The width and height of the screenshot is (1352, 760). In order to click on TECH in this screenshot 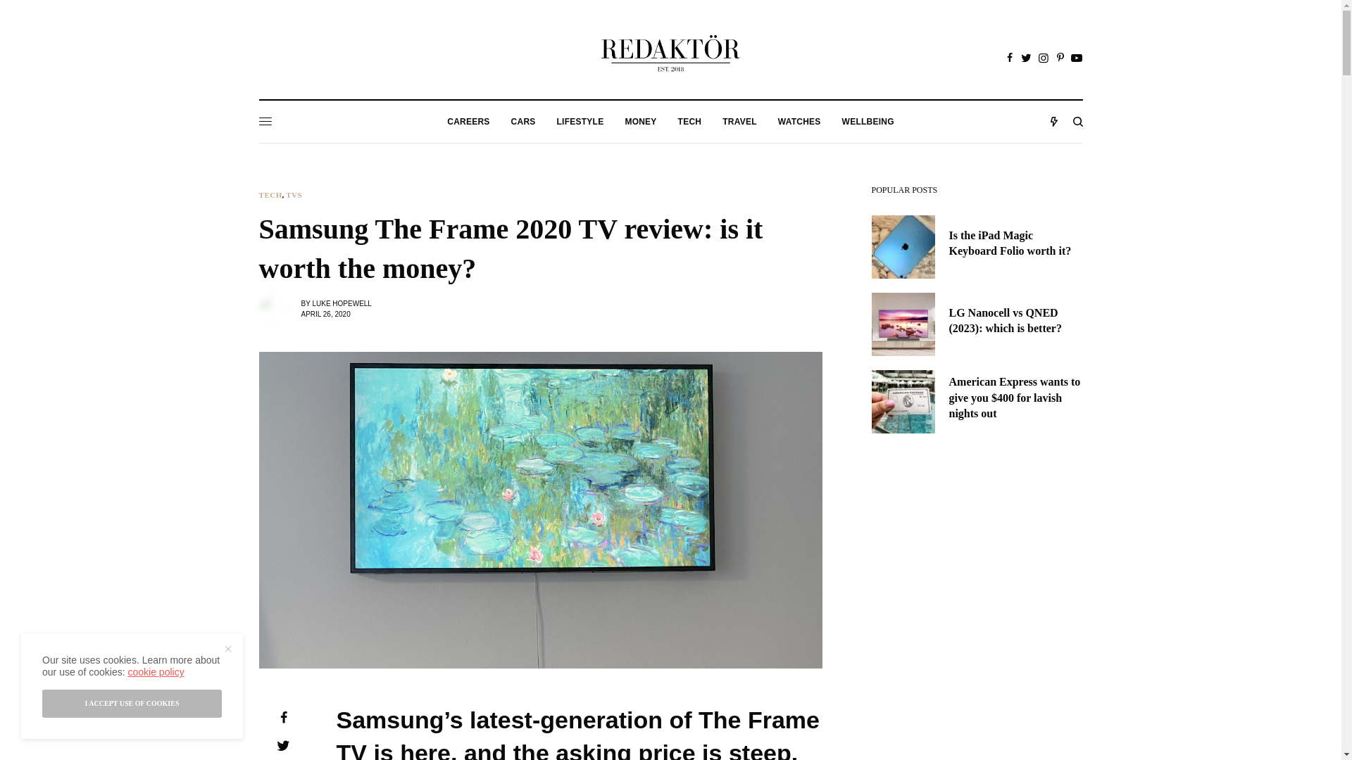, I will do `click(270, 195)`.